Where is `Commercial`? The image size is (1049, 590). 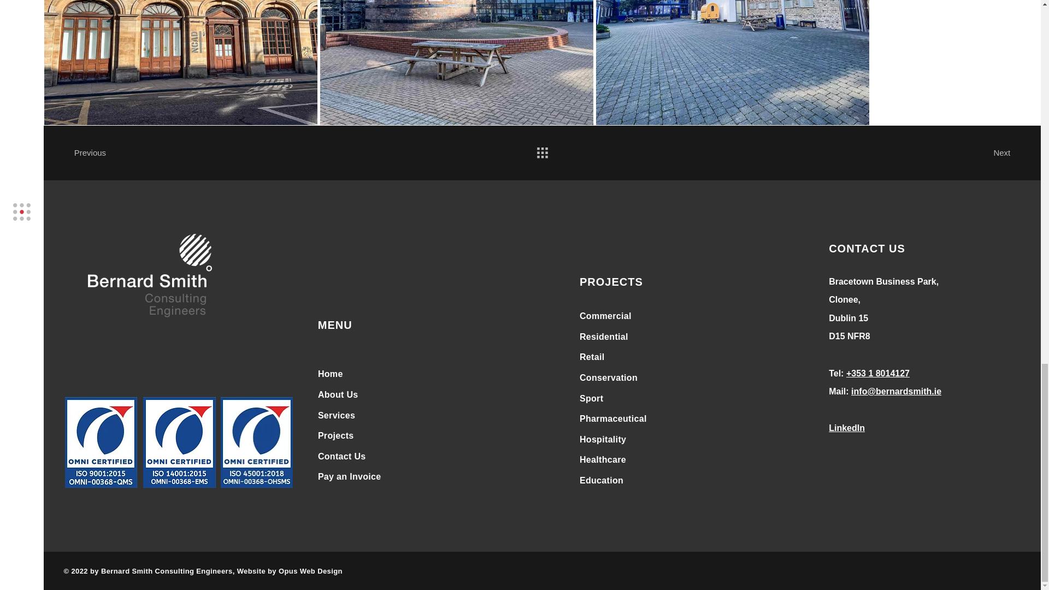
Commercial is located at coordinates (605, 316).